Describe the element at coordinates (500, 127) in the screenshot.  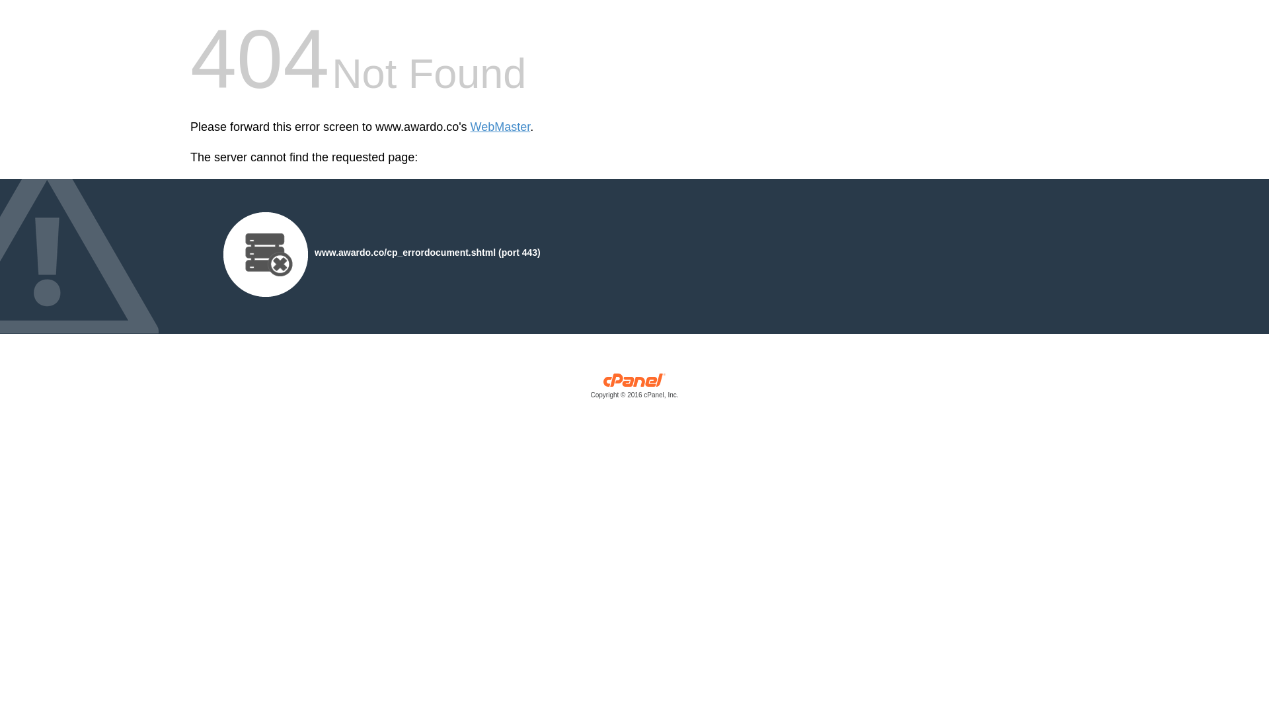
I see `WebMaster` at that location.